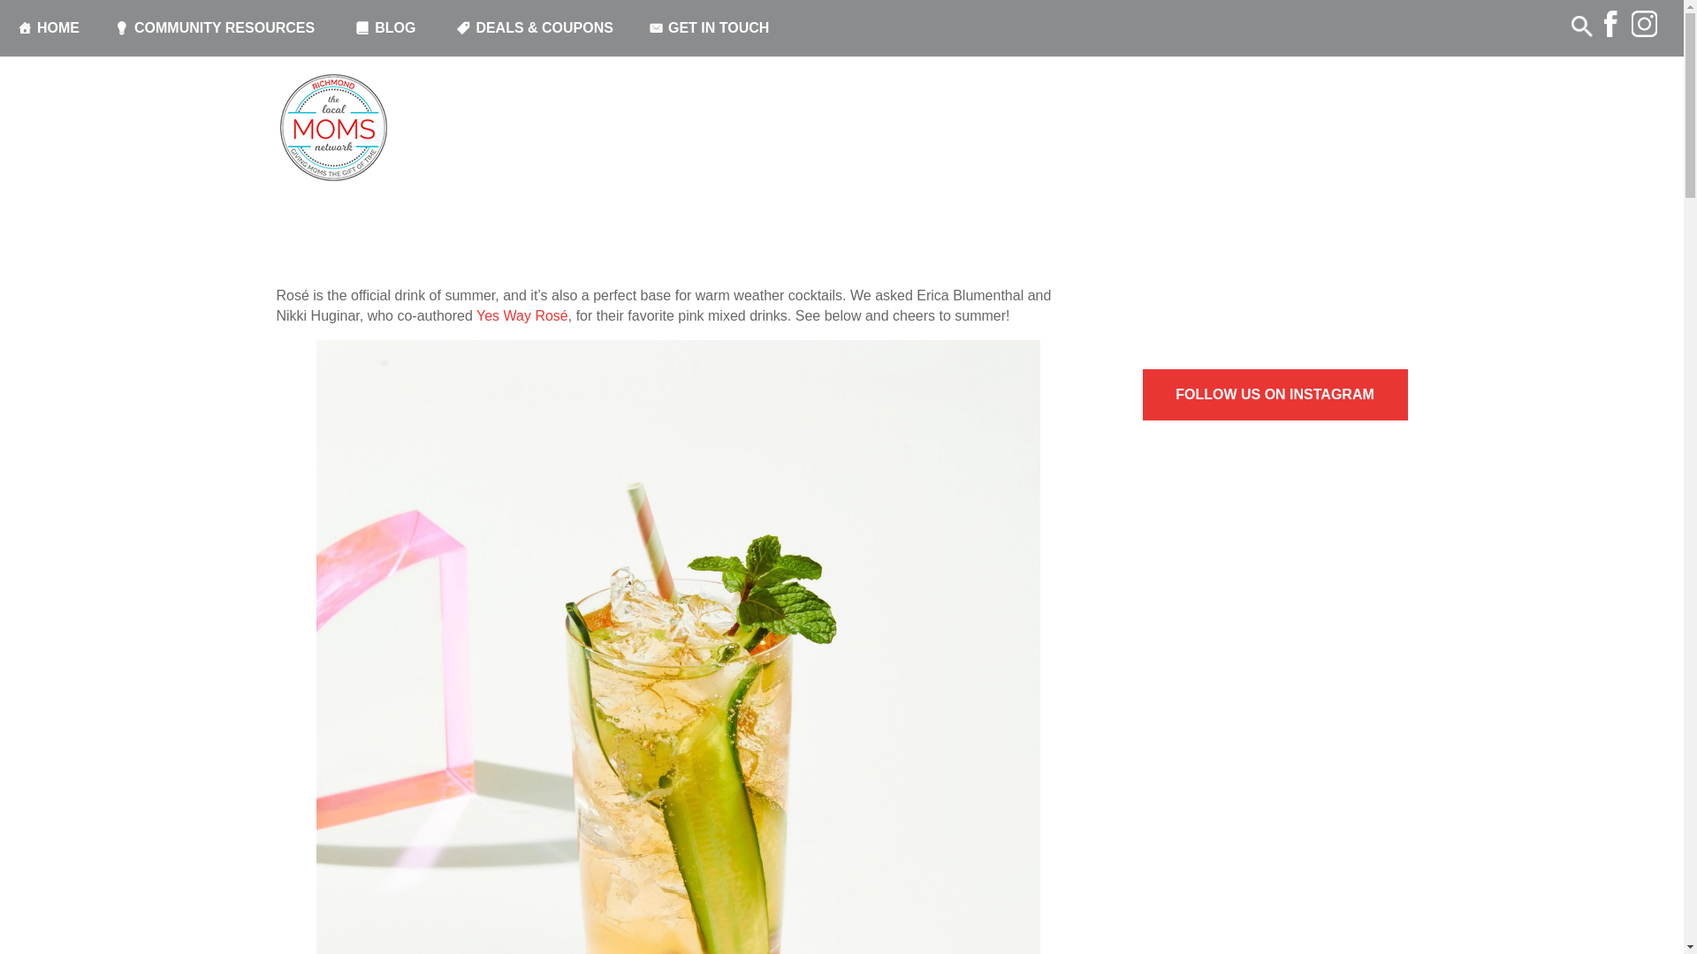  What do you see at coordinates (712, 28) in the screenshot?
I see `GET IN TOUCH` at bounding box center [712, 28].